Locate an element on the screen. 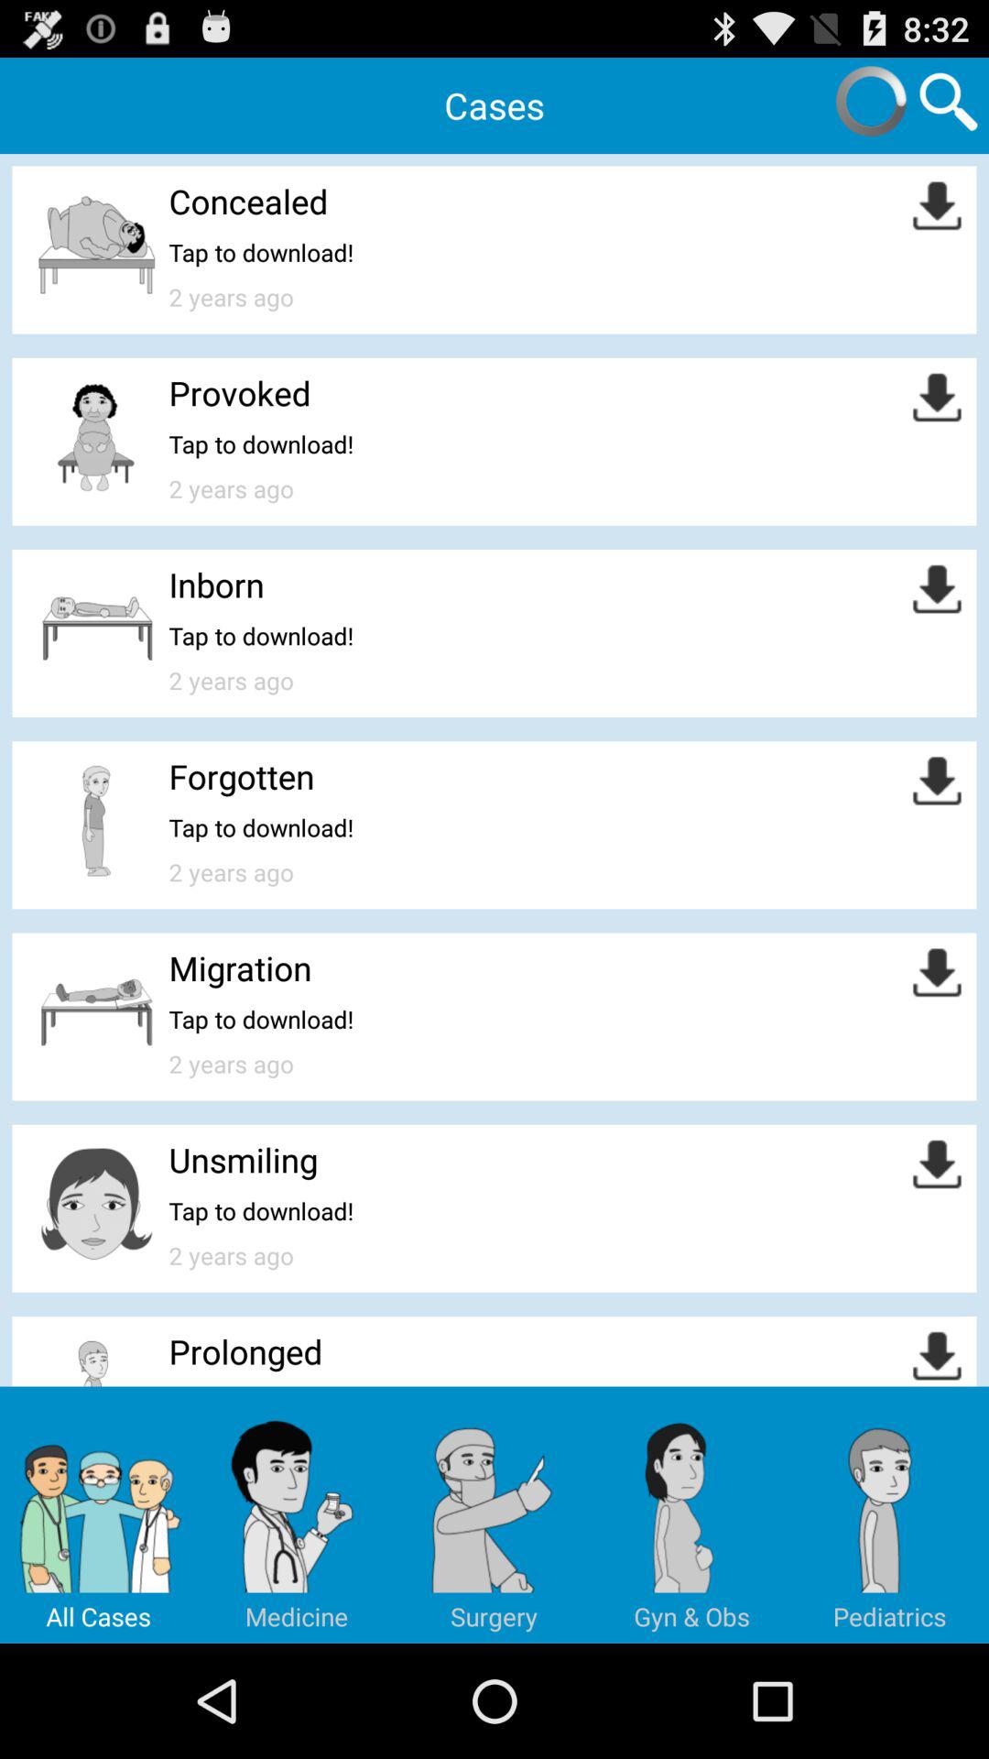 Image resolution: width=989 pixels, height=1759 pixels. swipe to forgotten is located at coordinates (242, 776).